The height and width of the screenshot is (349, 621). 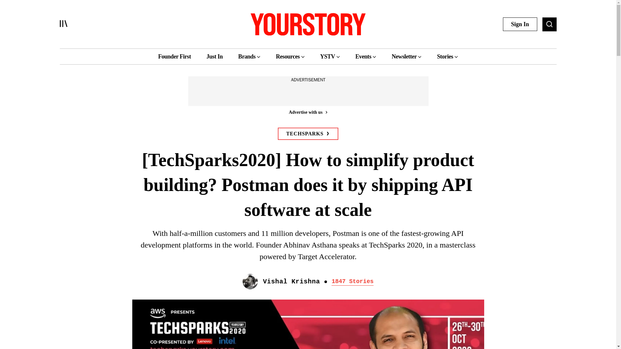 What do you see at coordinates (214, 56) in the screenshot?
I see `Just In` at bounding box center [214, 56].